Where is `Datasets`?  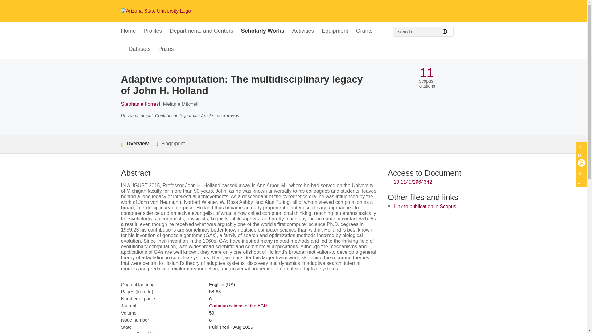 Datasets is located at coordinates (140, 49).